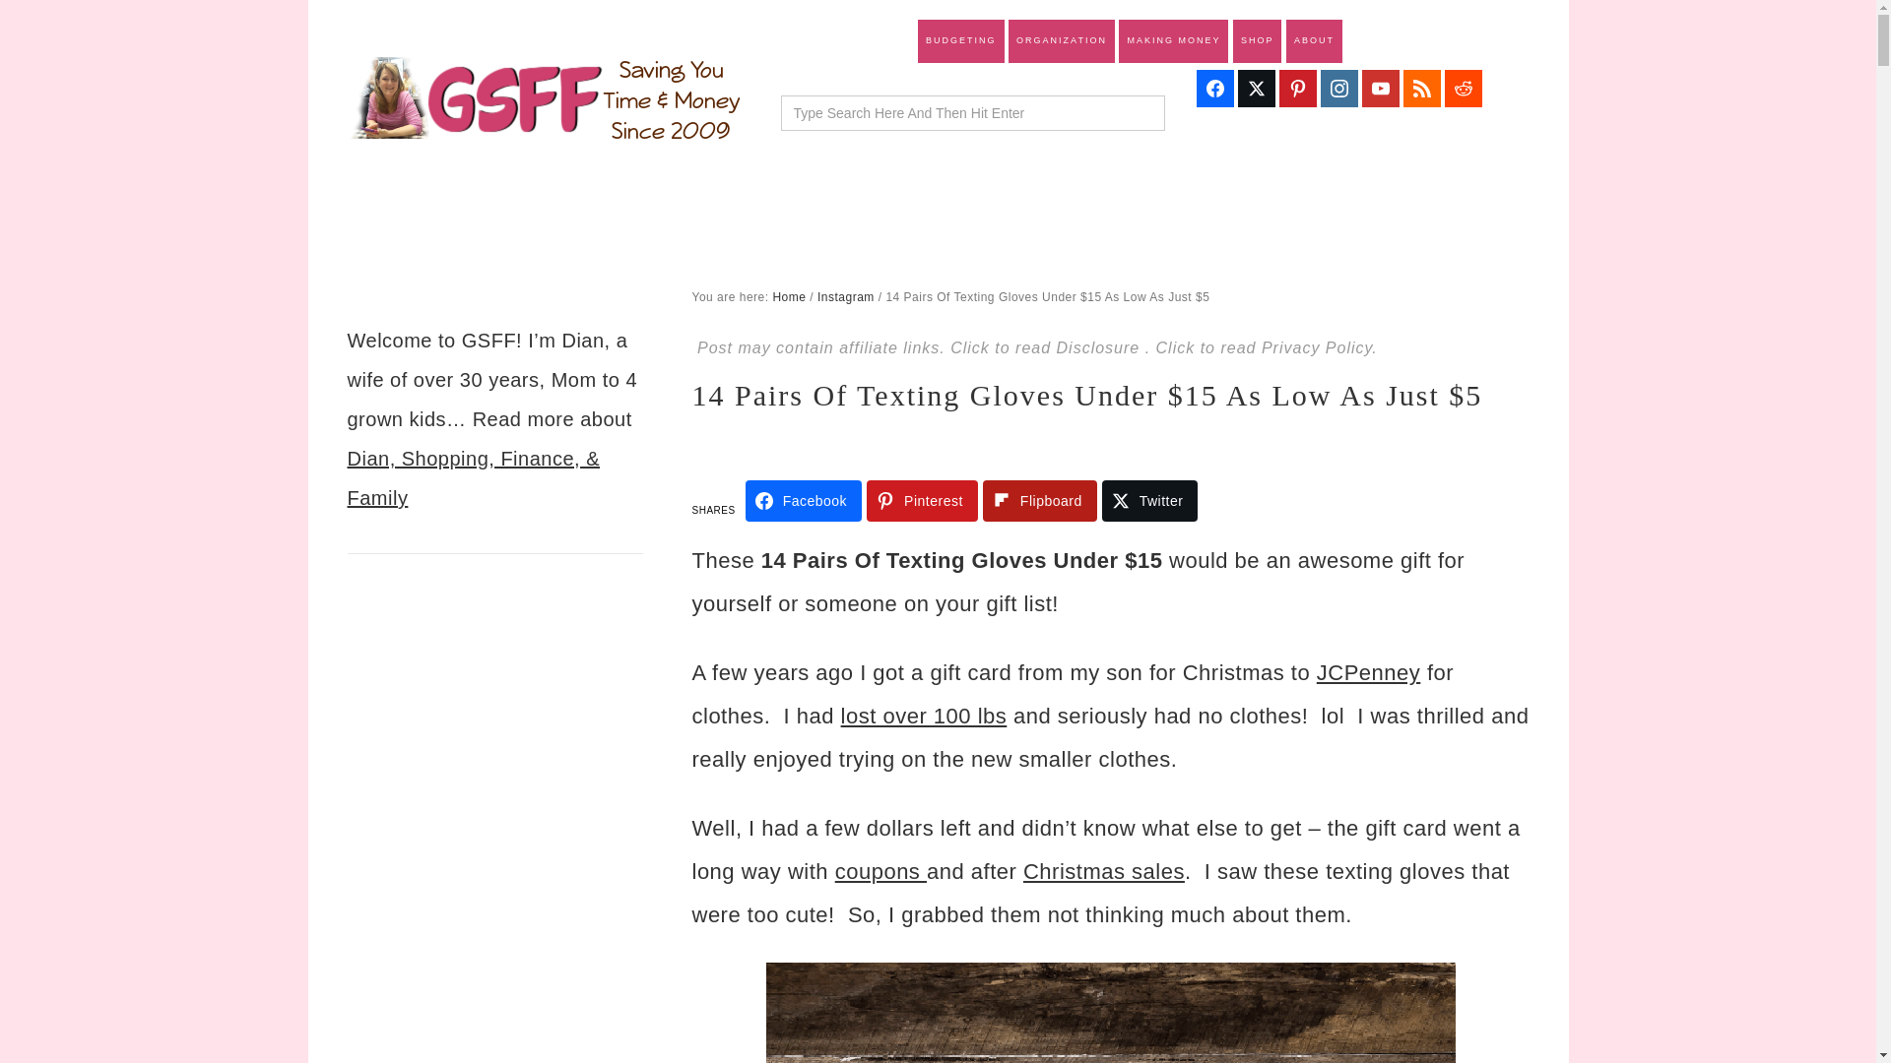 The image size is (1891, 1063). Describe the element at coordinates (880, 870) in the screenshot. I see `coupons` at that location.